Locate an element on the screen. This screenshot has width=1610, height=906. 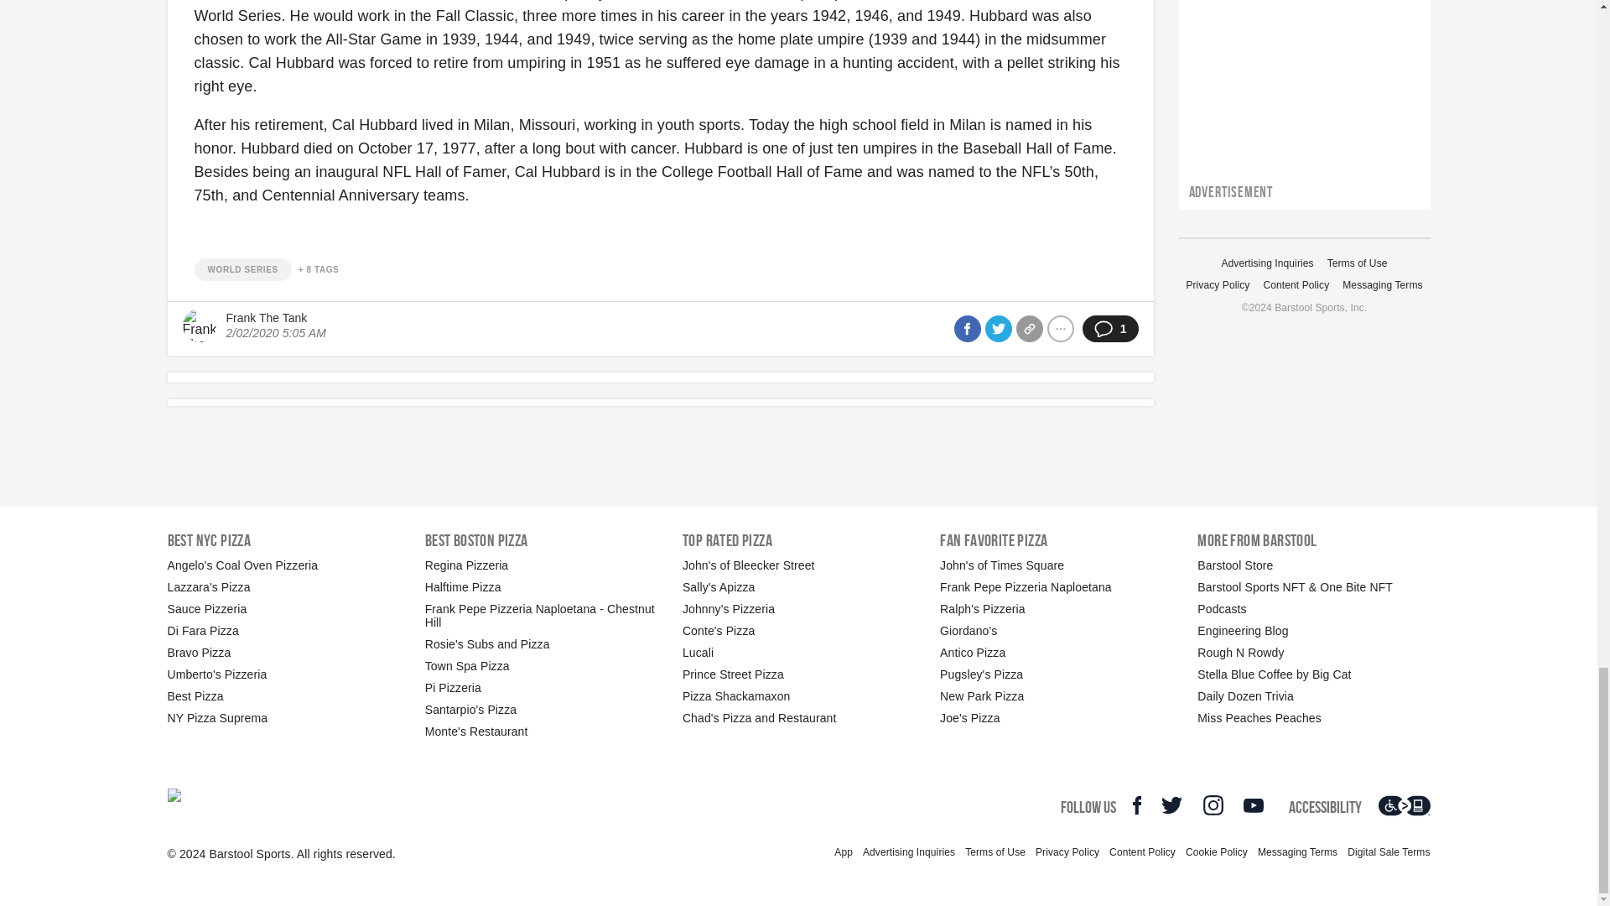
Twitter Icon is located at coordinates (1171, 805).